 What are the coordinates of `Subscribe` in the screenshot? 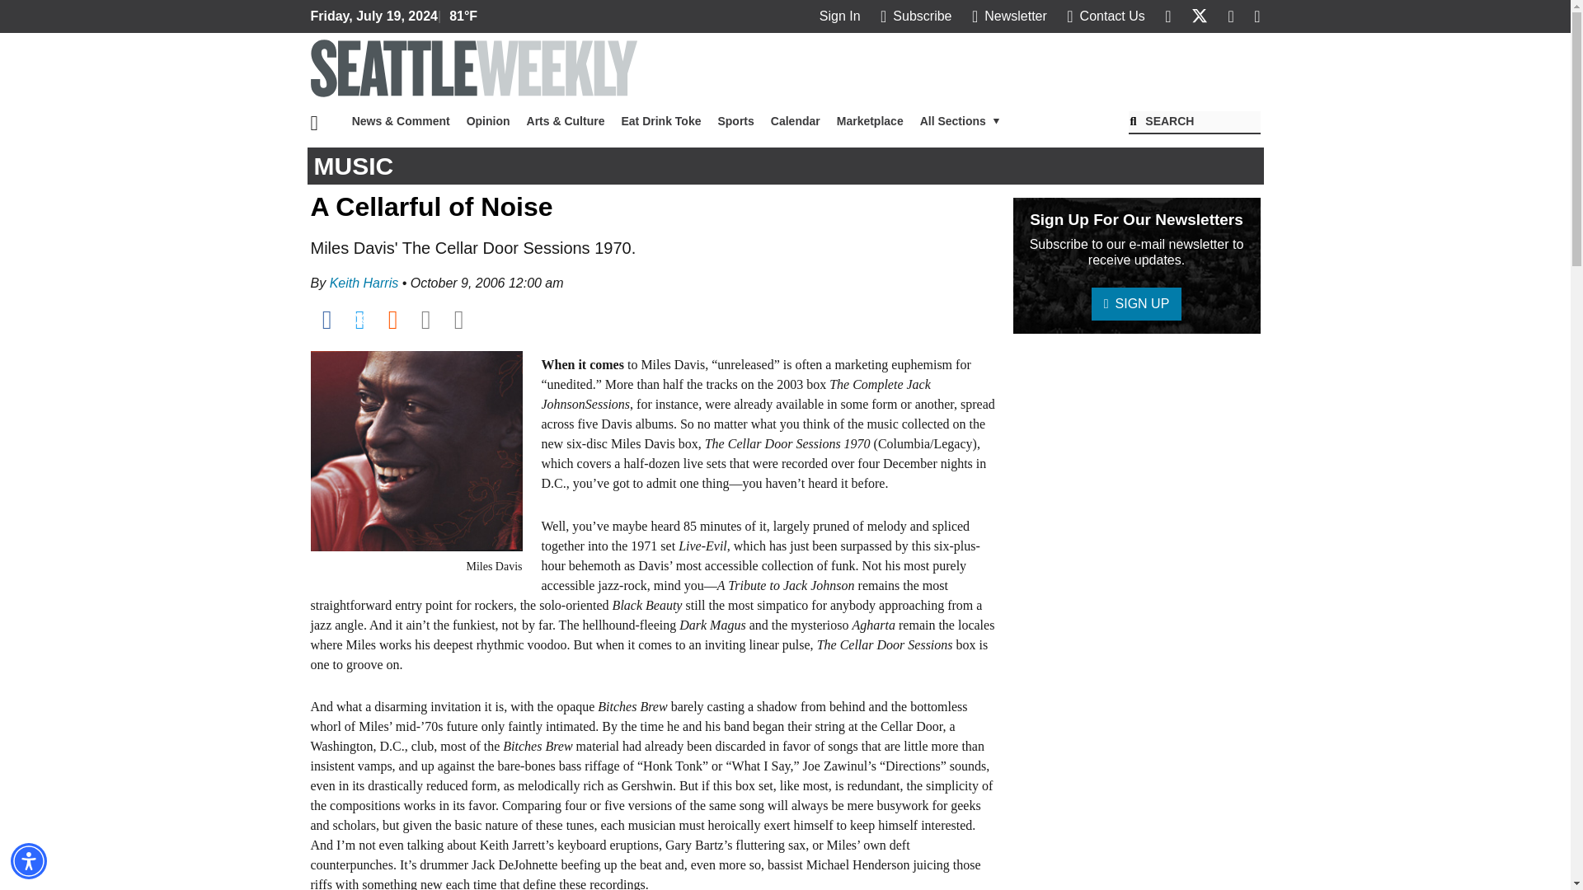 It's located at (915, 16).